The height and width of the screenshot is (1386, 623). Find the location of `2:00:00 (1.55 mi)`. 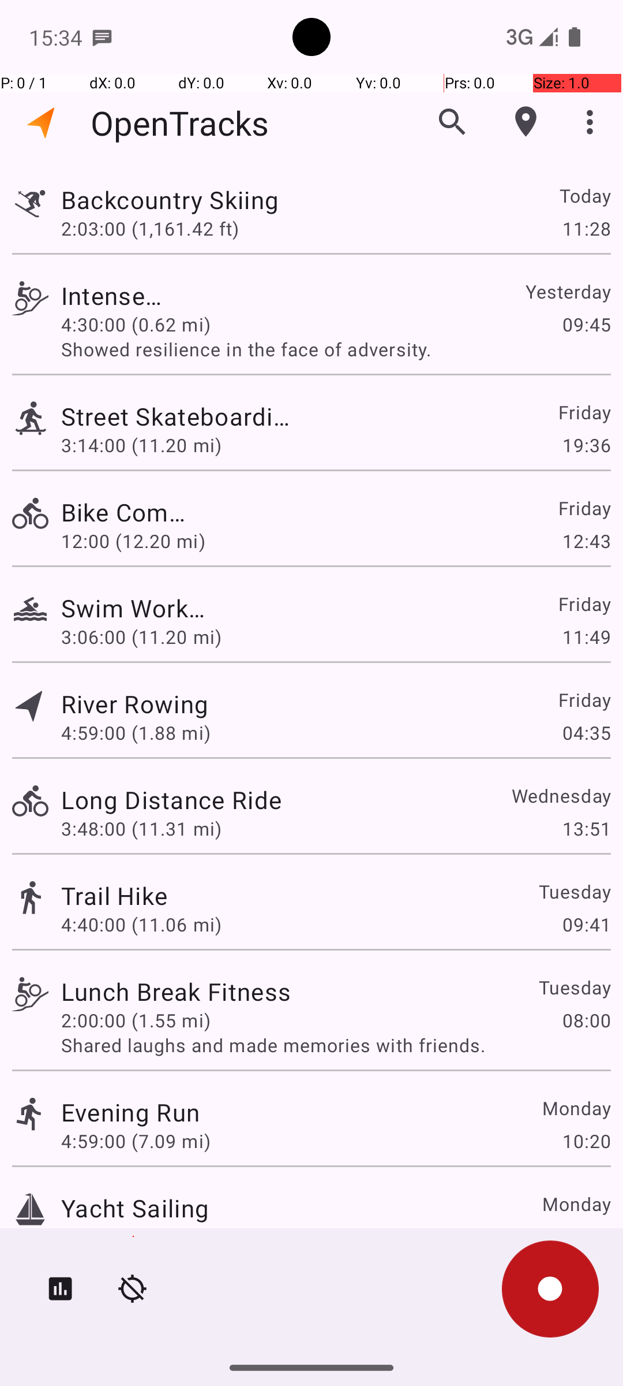

2:00:00 (1.55 mi) is located at coordinates (136, 1020).